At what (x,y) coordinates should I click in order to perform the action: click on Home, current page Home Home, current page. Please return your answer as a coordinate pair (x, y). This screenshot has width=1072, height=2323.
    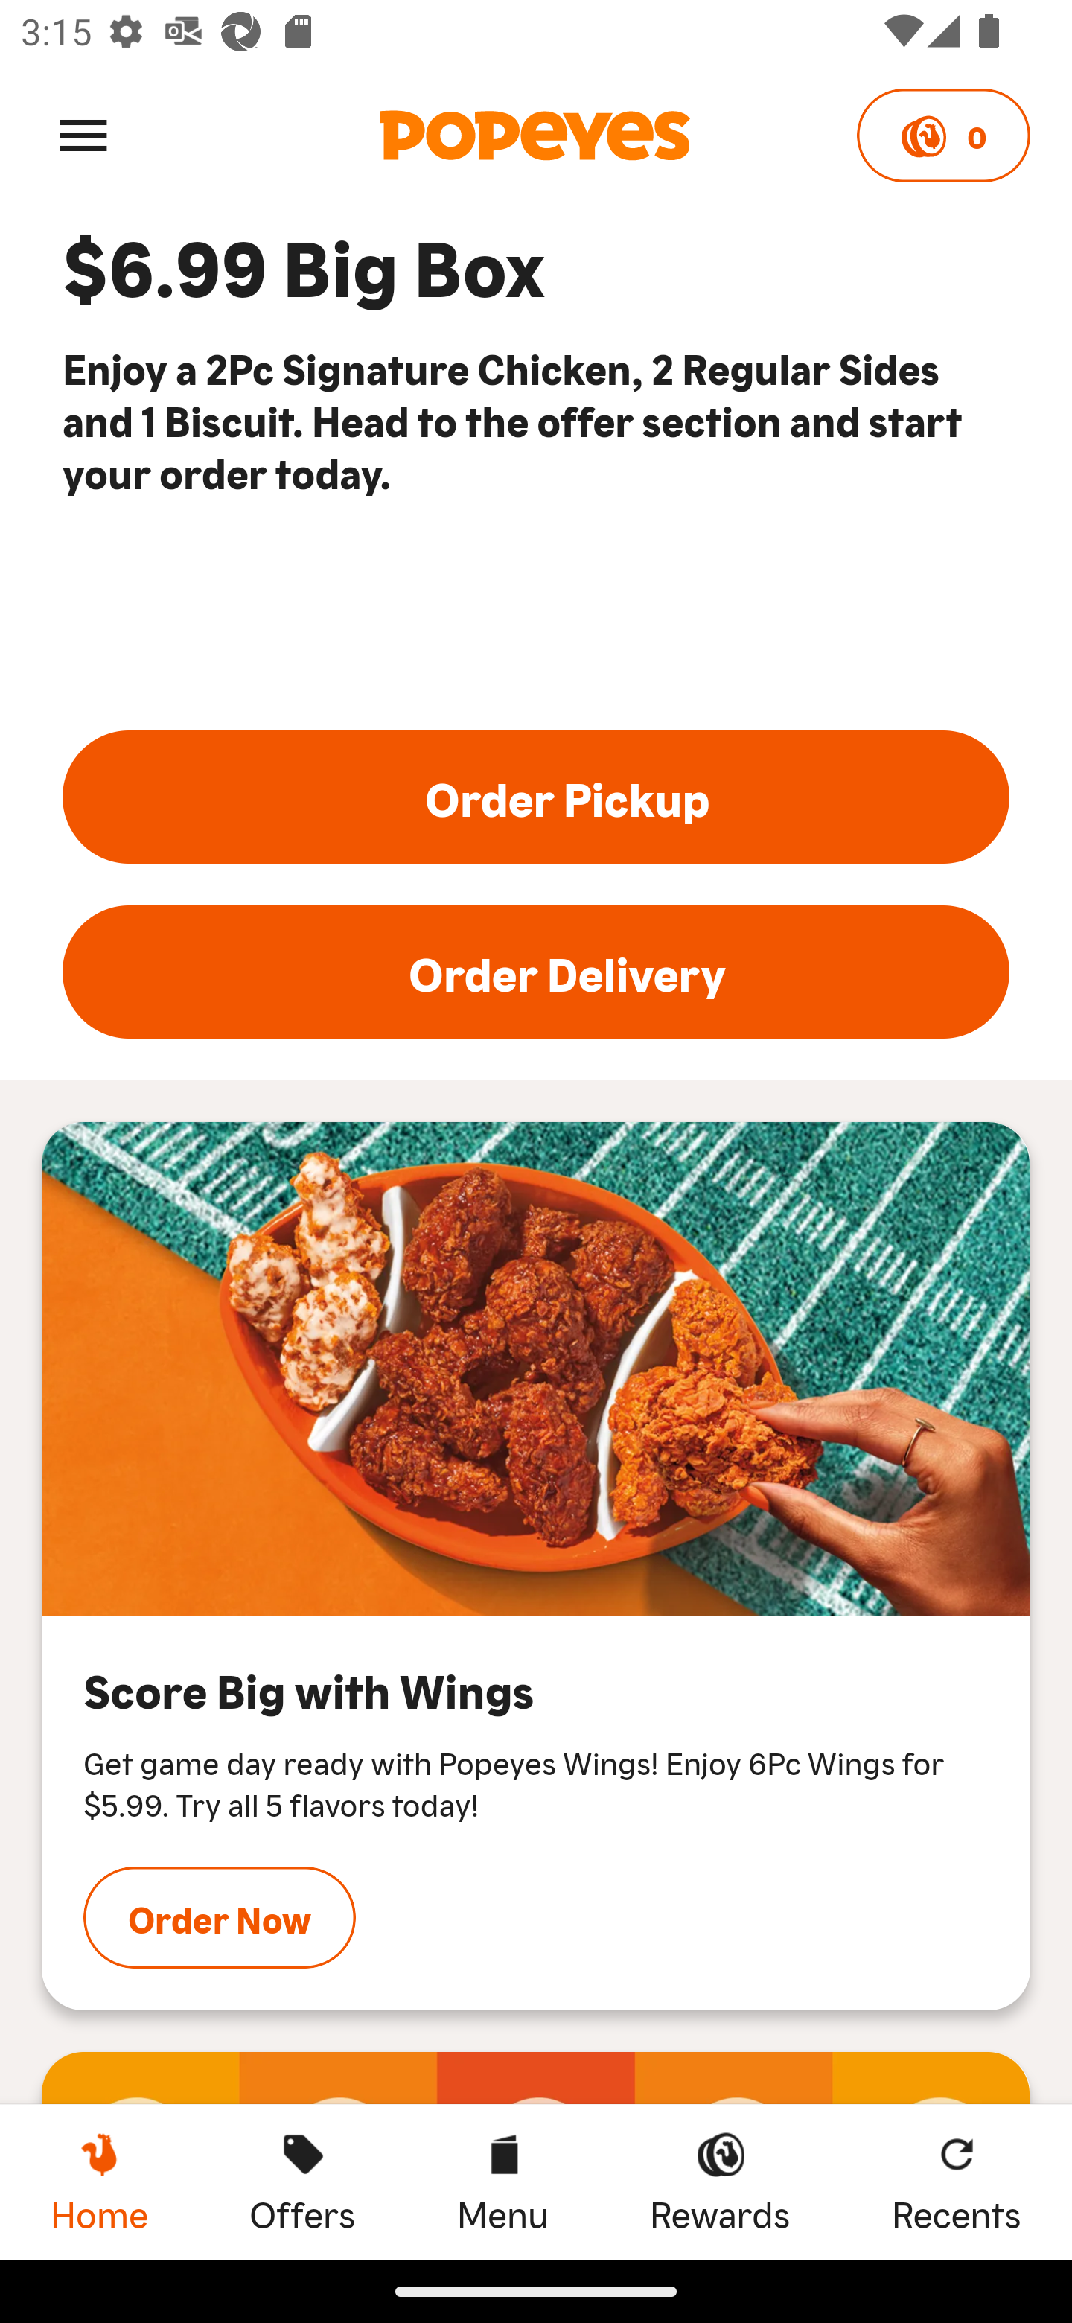
    Looking at the image, I should click on (99, 2182).